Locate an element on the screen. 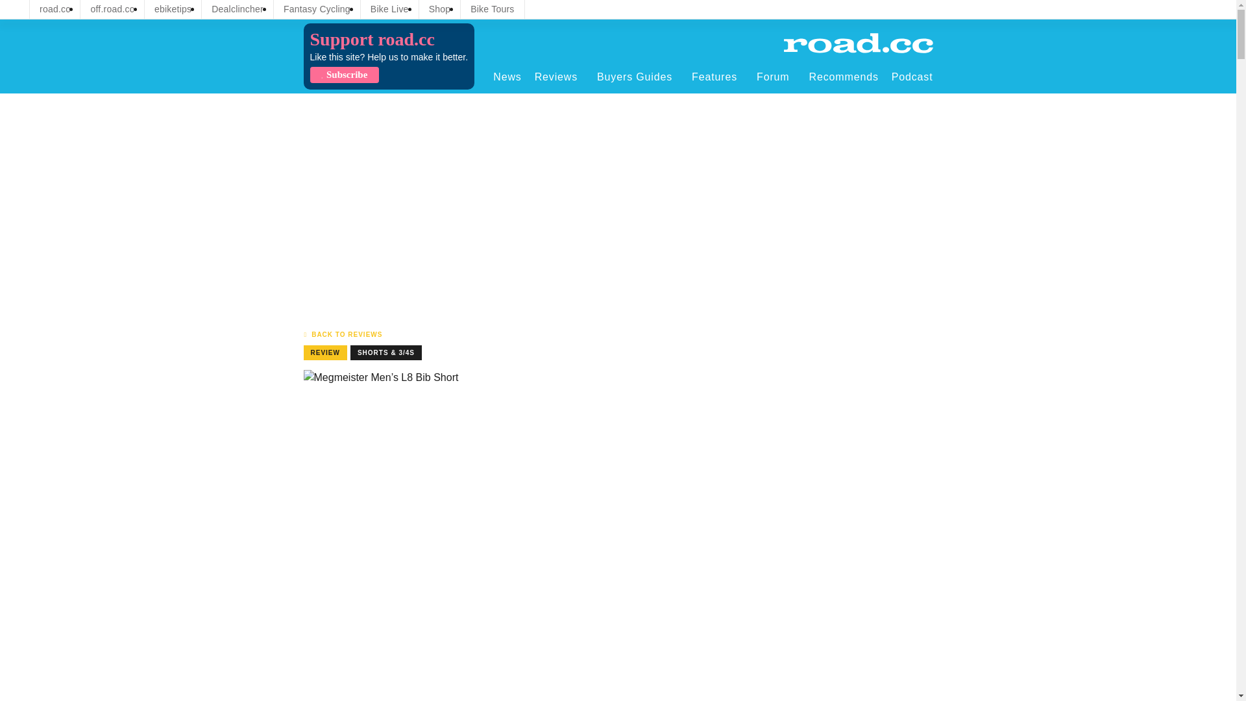 Image resolution: width=1246 pixels, height=701 pixels. road.cc is located at coordinates (55, 9).